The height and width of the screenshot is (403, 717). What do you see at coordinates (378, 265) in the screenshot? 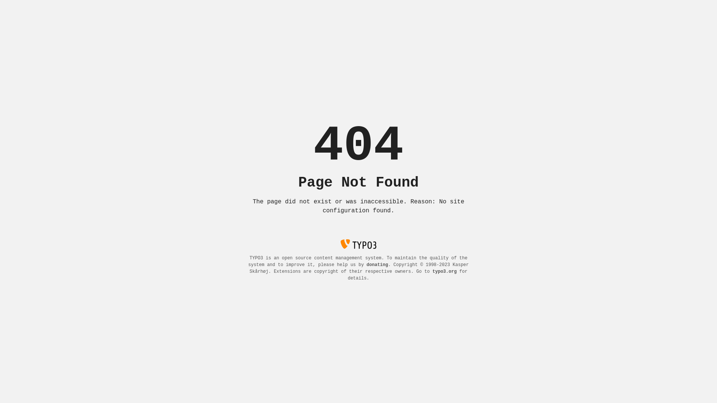
I see `donating` at bounding box center [378, 265].